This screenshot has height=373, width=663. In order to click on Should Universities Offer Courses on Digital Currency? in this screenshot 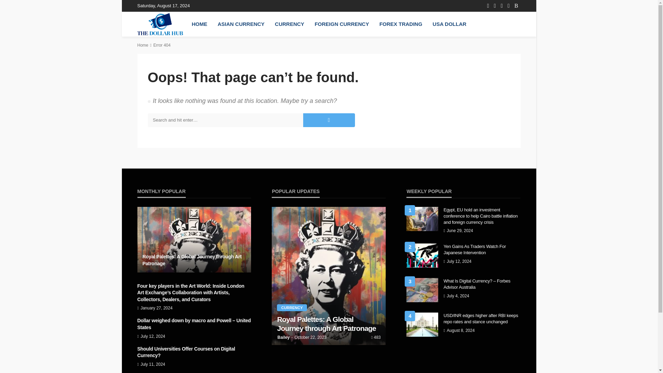, I will do `click(194, 352)`.